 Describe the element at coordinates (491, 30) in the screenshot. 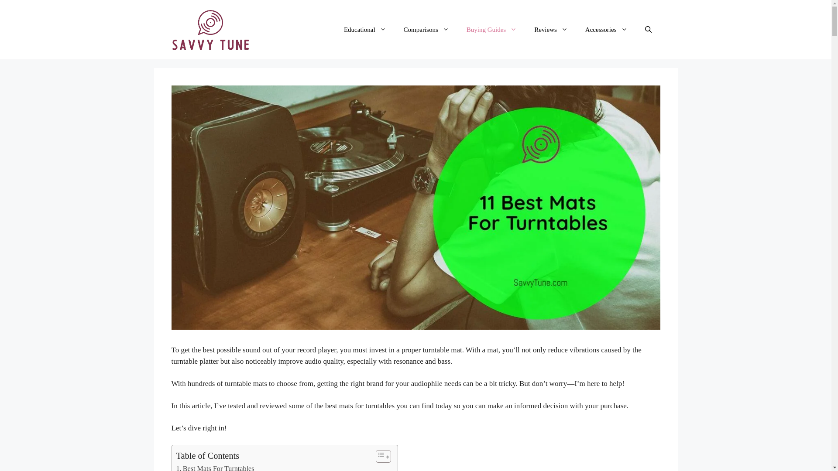

I see `Buying Guides` at that location.